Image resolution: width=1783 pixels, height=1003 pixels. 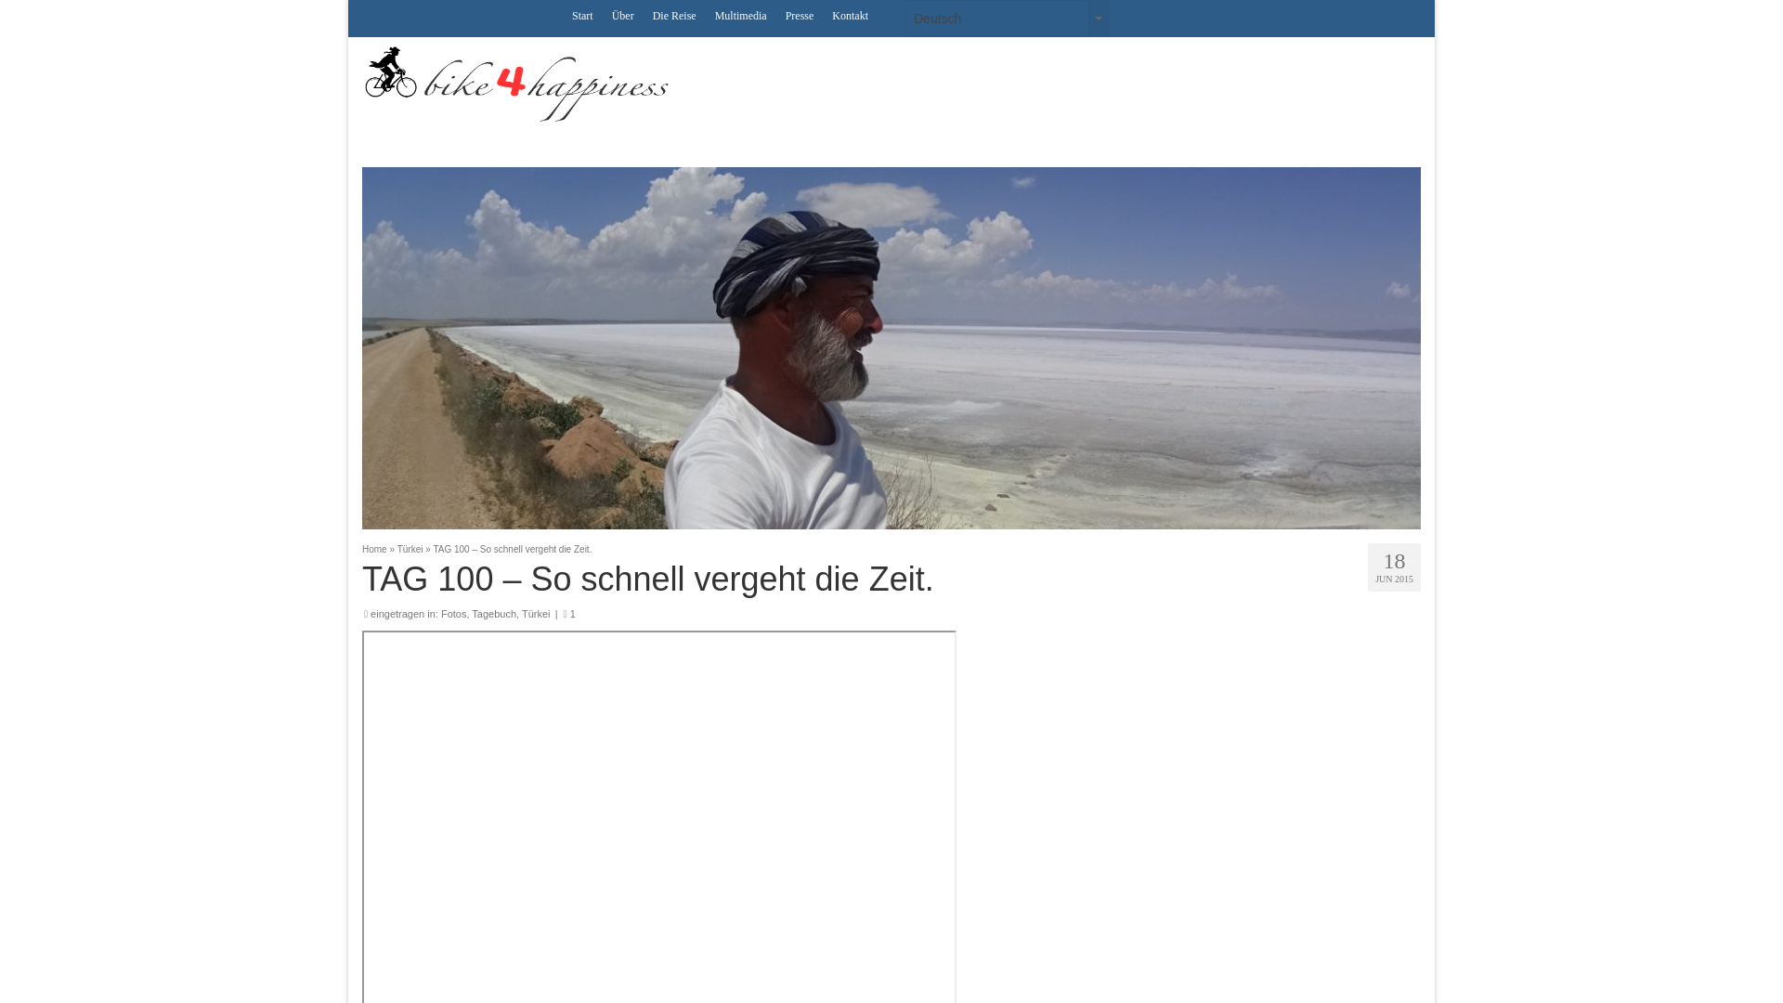 What do you see at coordinates (849, 15) in the screenshot?
I see `Kontakt` at bounding box center [849, 15].